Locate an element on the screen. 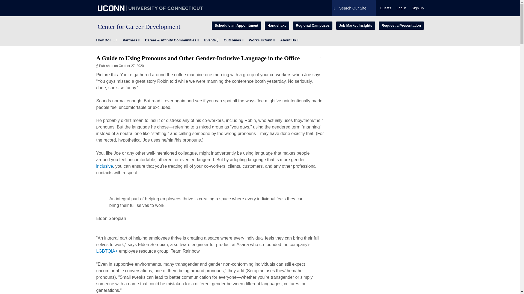 This screenshot has width=524, height=294. University of Connecticut is located at coordinates (150, 8).